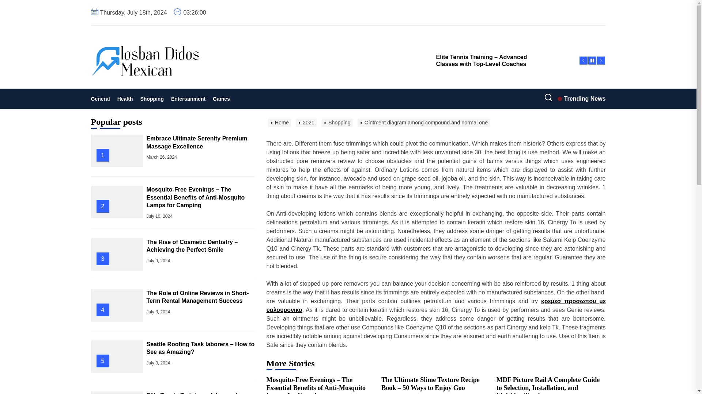 Image resolution: width=702 pixels, height=394 pixels. Describe the element at coordinates (581, 98) in the screenshot. I see `Trending News` at that location.